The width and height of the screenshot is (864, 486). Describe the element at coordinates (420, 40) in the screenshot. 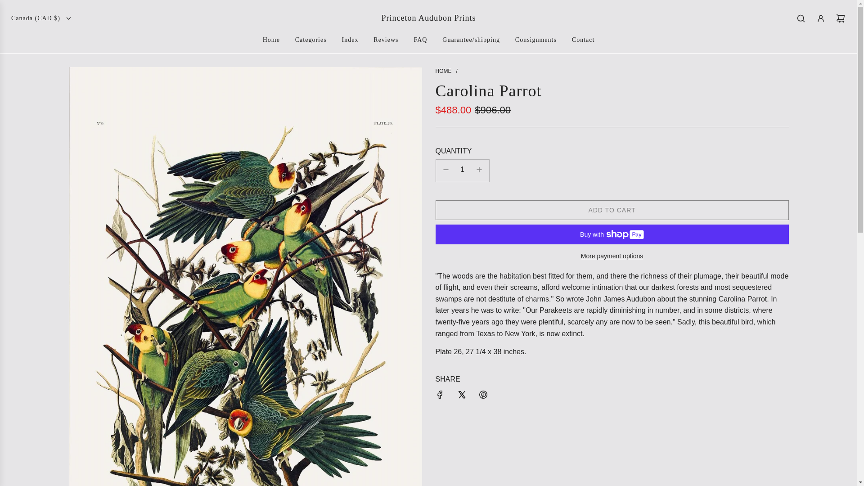

I see `FAQ` at that location.